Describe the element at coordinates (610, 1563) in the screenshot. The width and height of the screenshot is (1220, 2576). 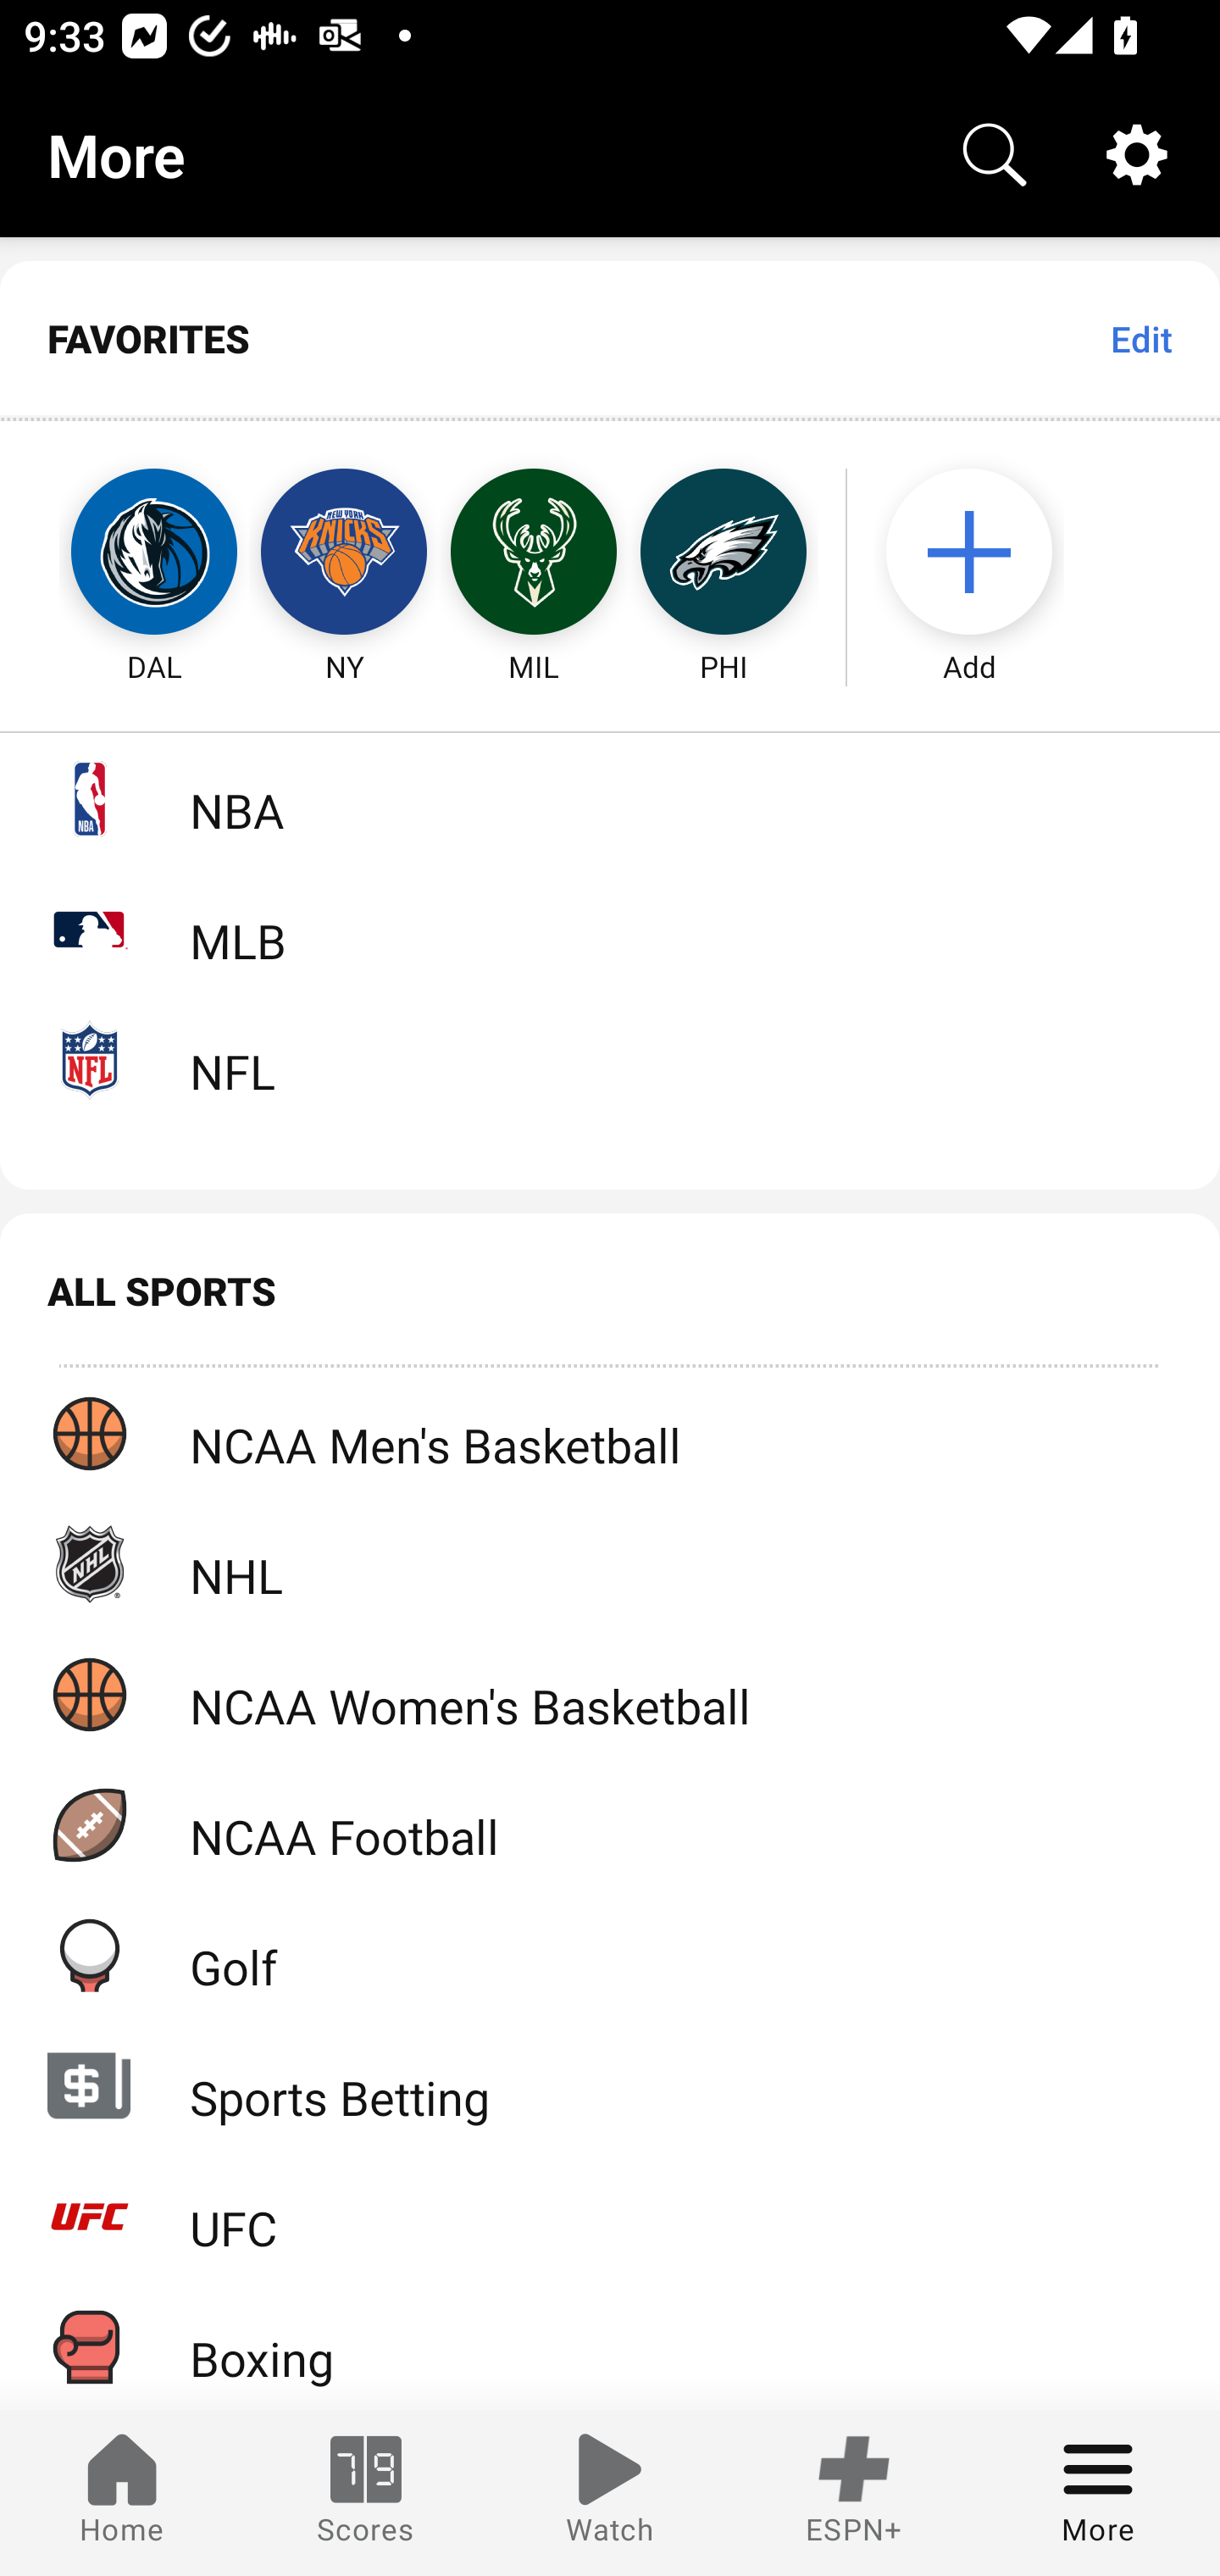
I see `NHL` at that location.